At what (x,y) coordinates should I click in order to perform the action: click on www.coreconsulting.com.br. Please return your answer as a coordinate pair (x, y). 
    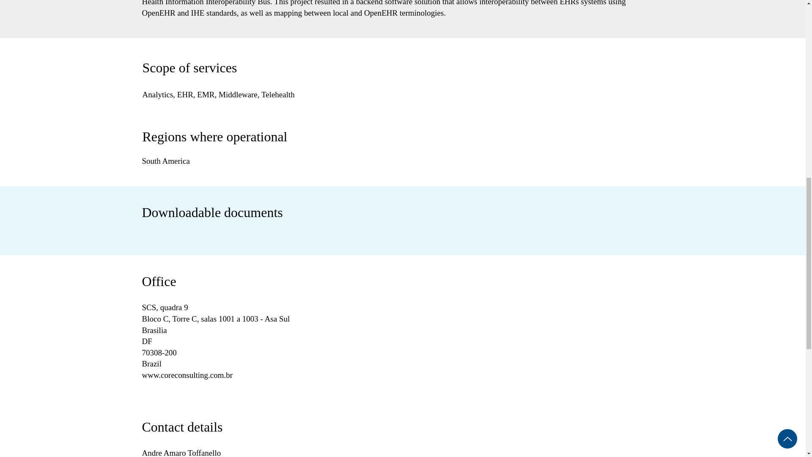
    Looking at the image, I should click on (188, 375).